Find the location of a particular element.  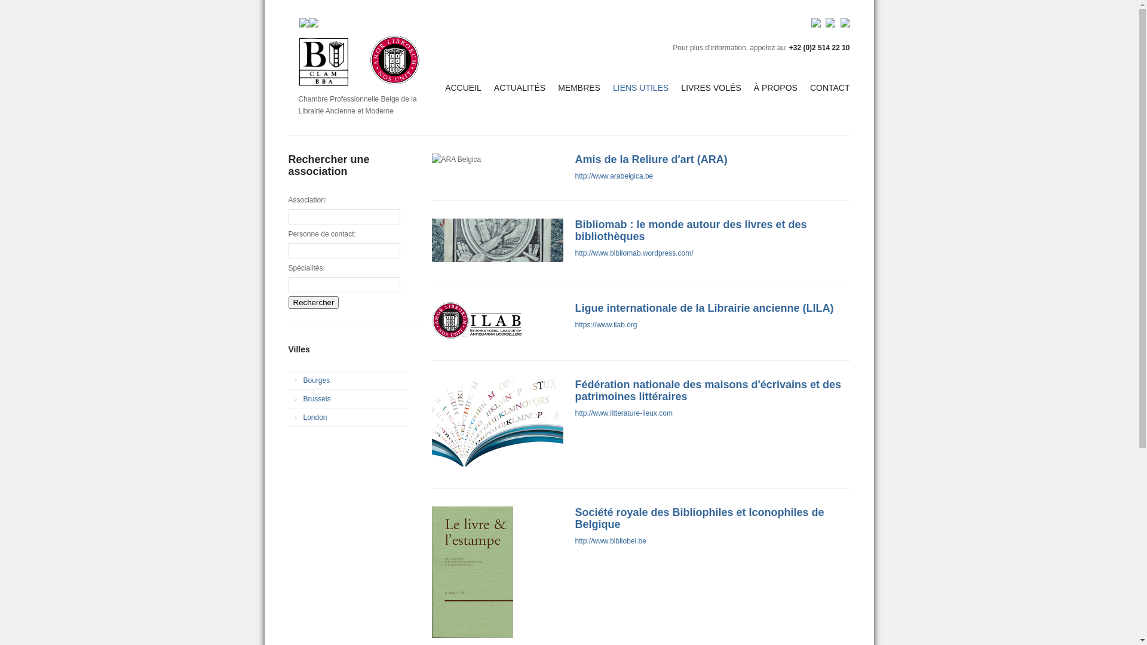

http://www.bibliomab.wordpress.com/ is located at coordinates (634, 253).